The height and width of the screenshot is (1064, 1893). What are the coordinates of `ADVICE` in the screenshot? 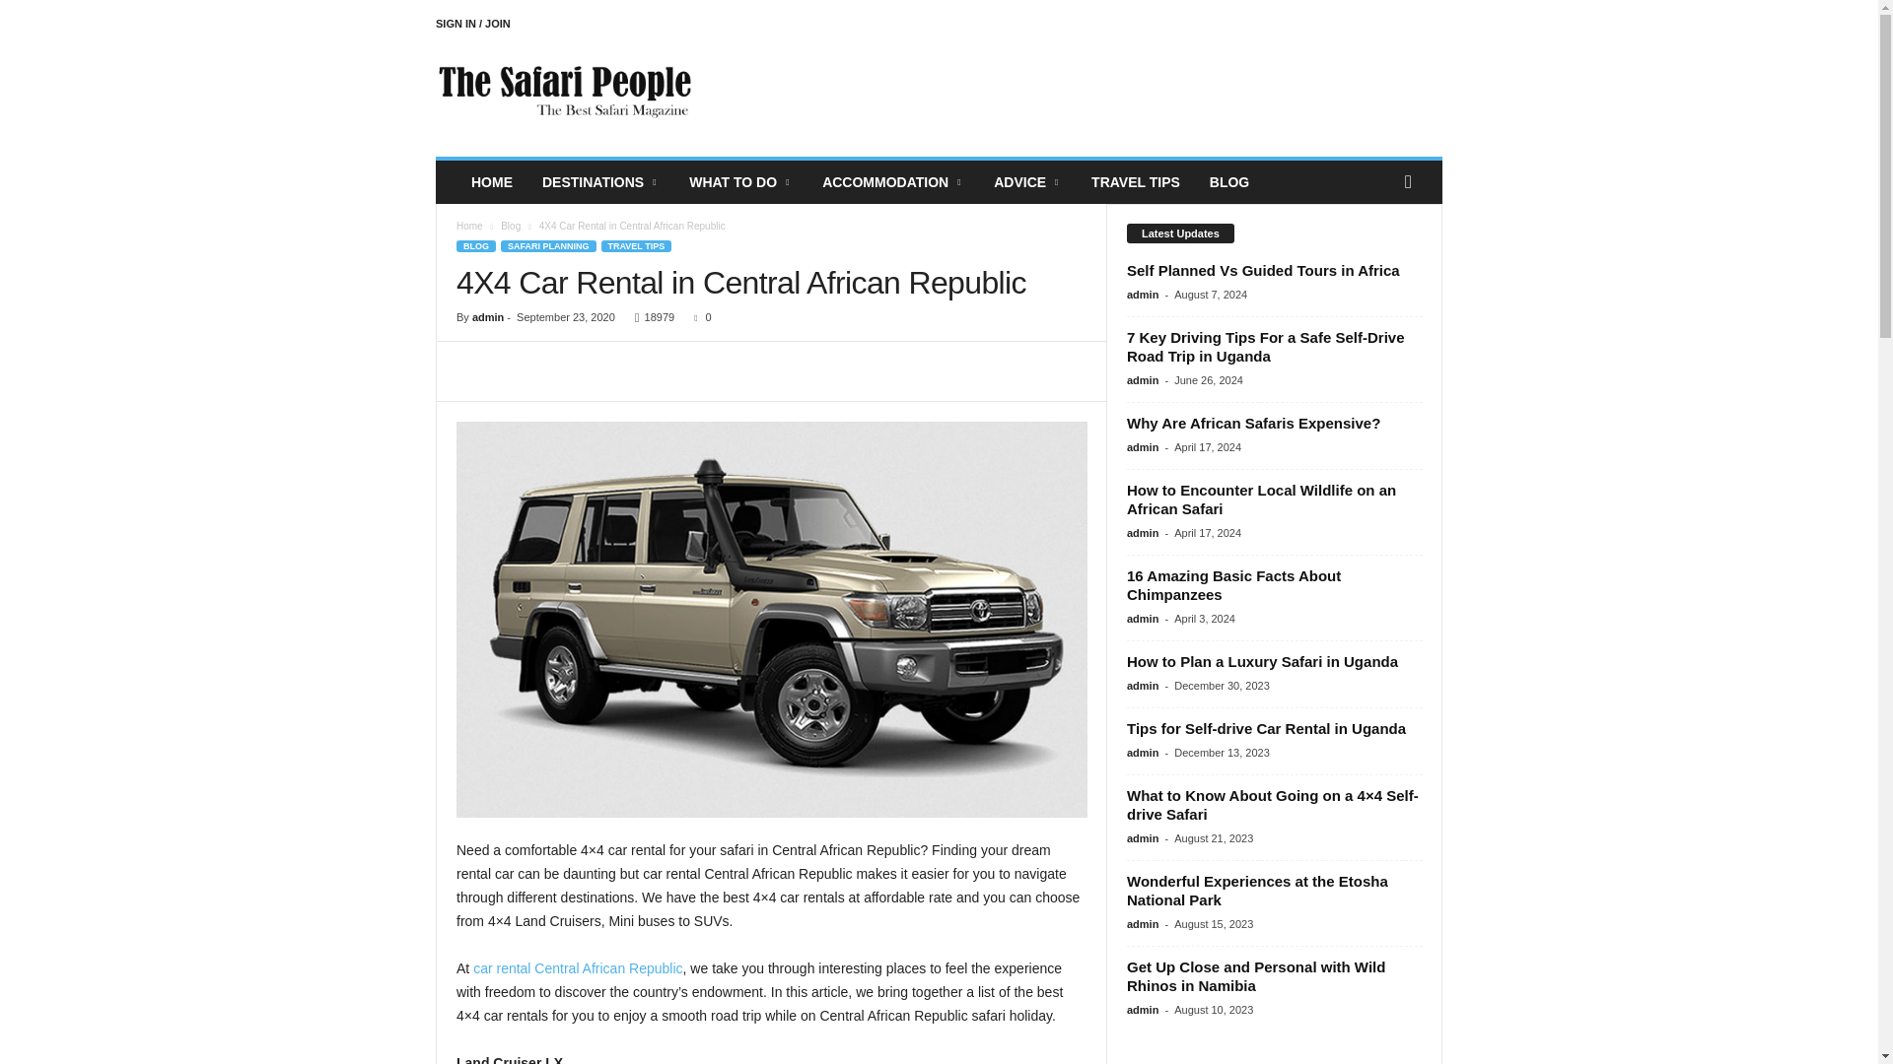 It's located at (1027, 182).